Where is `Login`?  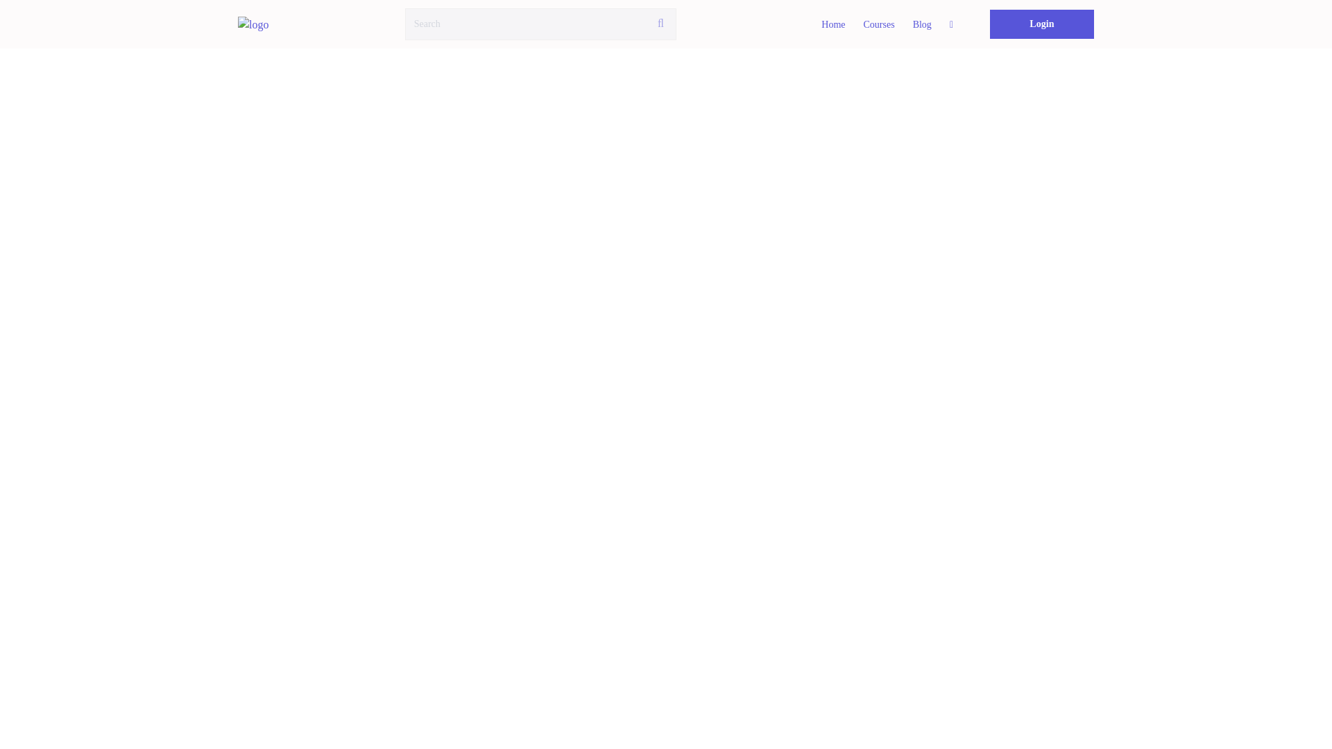
Login is located at coordinates (1041, 24).